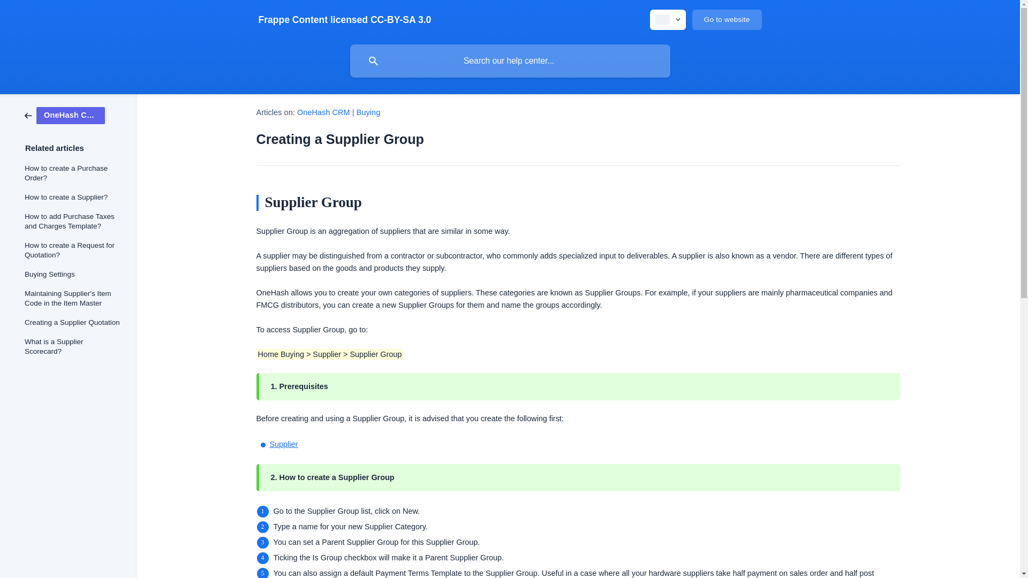 The height and width of the screenshot is (578, 1028). Describe the element at coordinates (73, 250) in the screenshot. I see `How to create a Request for Quotation?` at that location.